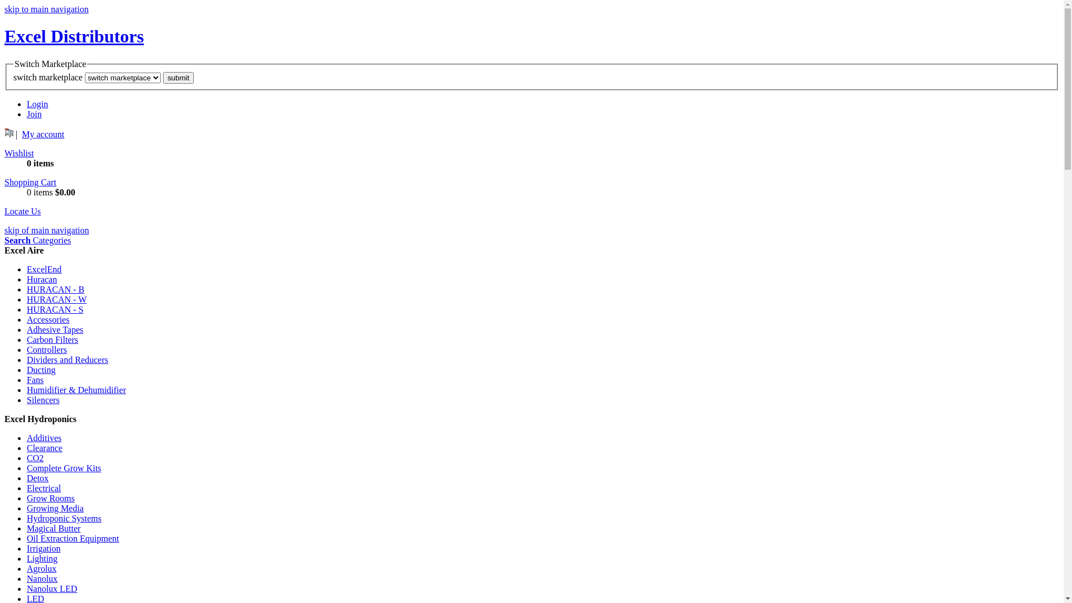  What do you see at coordinates (44, 548) in the screenshot?
I see `Irrigation` at bounding box center [44, 548].